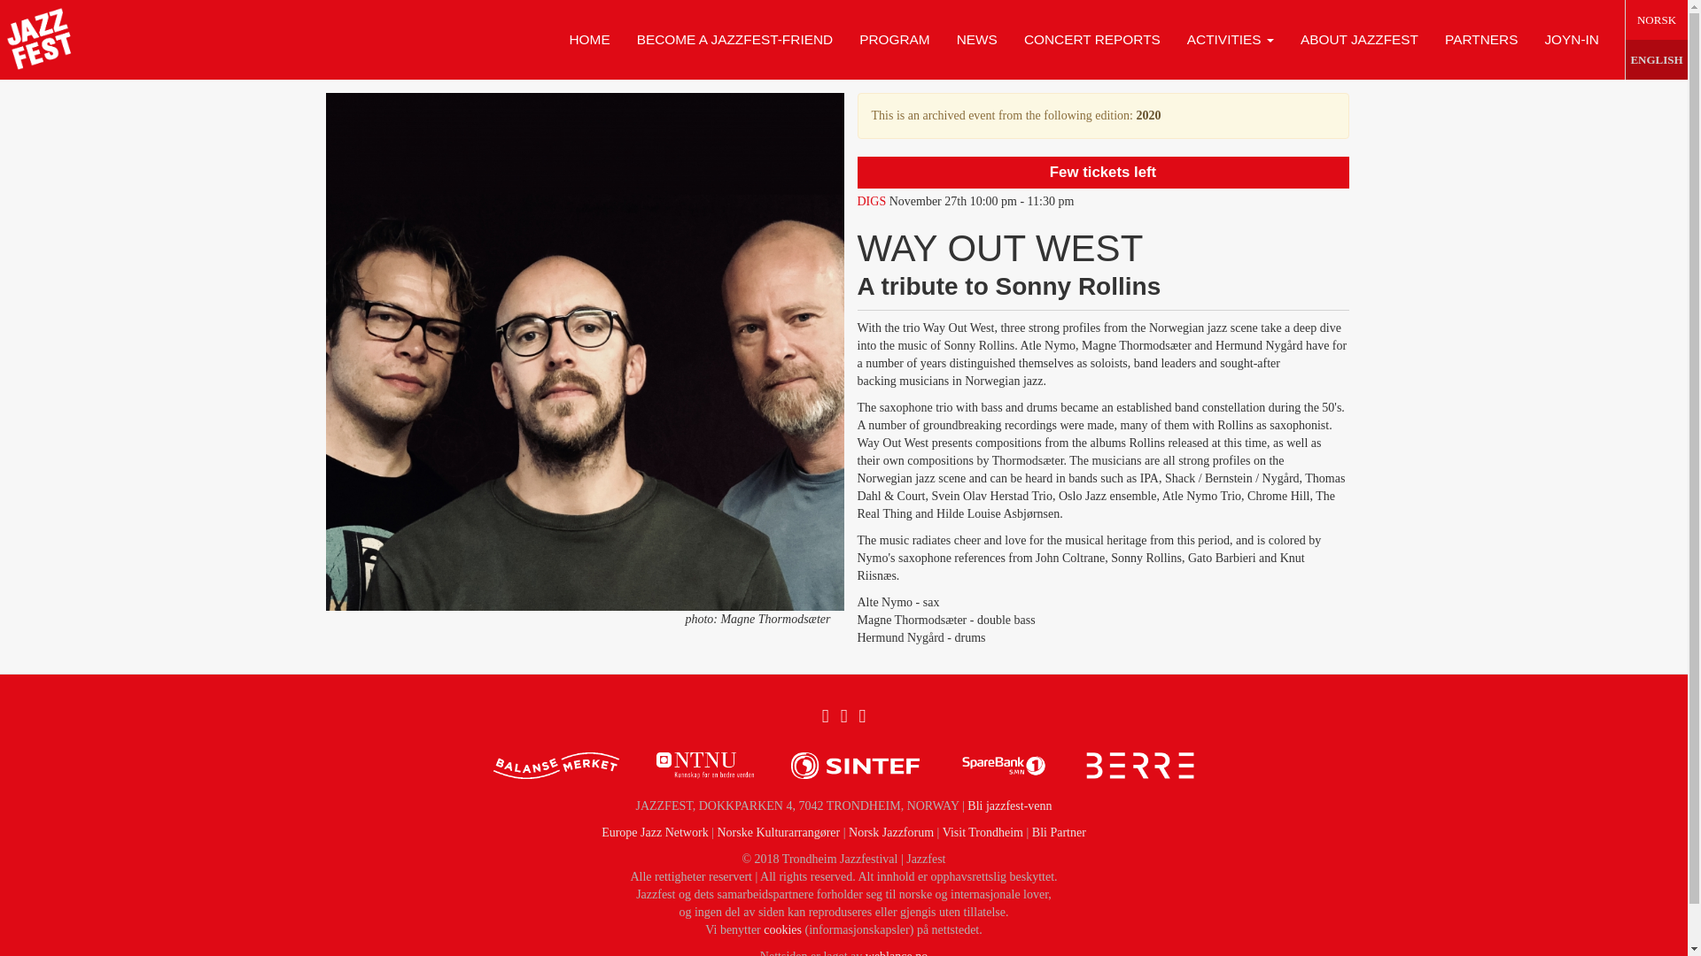  I want to click on Bli jazzfest-venn, so click(1009, 806).